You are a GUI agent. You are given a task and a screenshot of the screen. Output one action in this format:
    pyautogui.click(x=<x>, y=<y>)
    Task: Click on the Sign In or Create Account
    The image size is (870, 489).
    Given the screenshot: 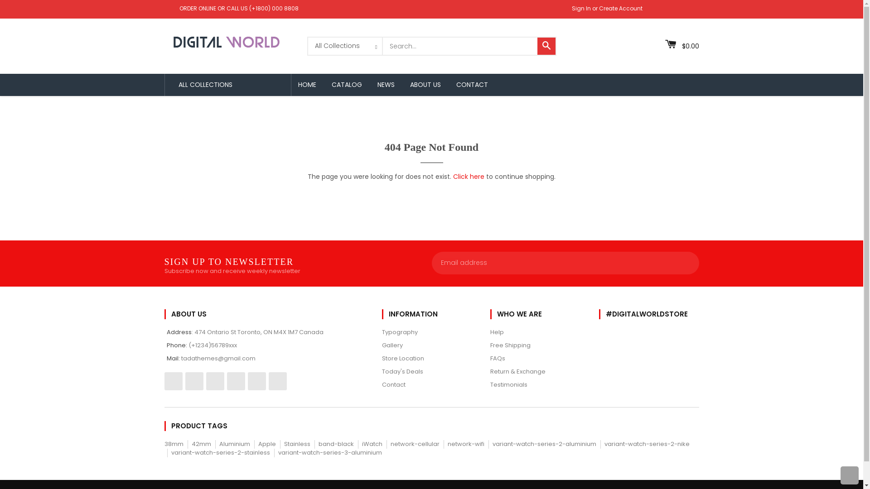 What is the action you would take?
    pyautogui.click(x=607, y=8)
    